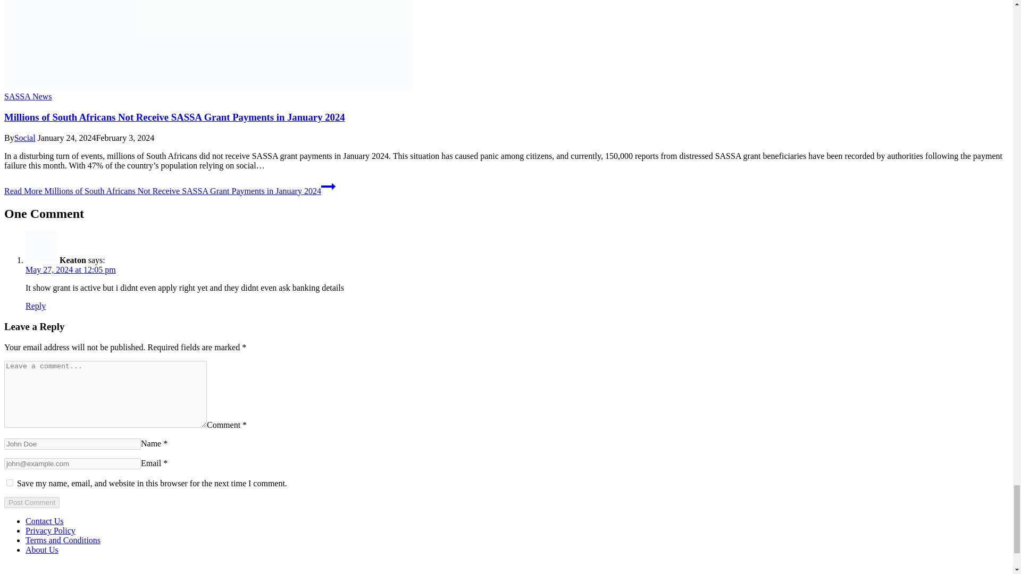  I want to click on yes, so click(10, 483).